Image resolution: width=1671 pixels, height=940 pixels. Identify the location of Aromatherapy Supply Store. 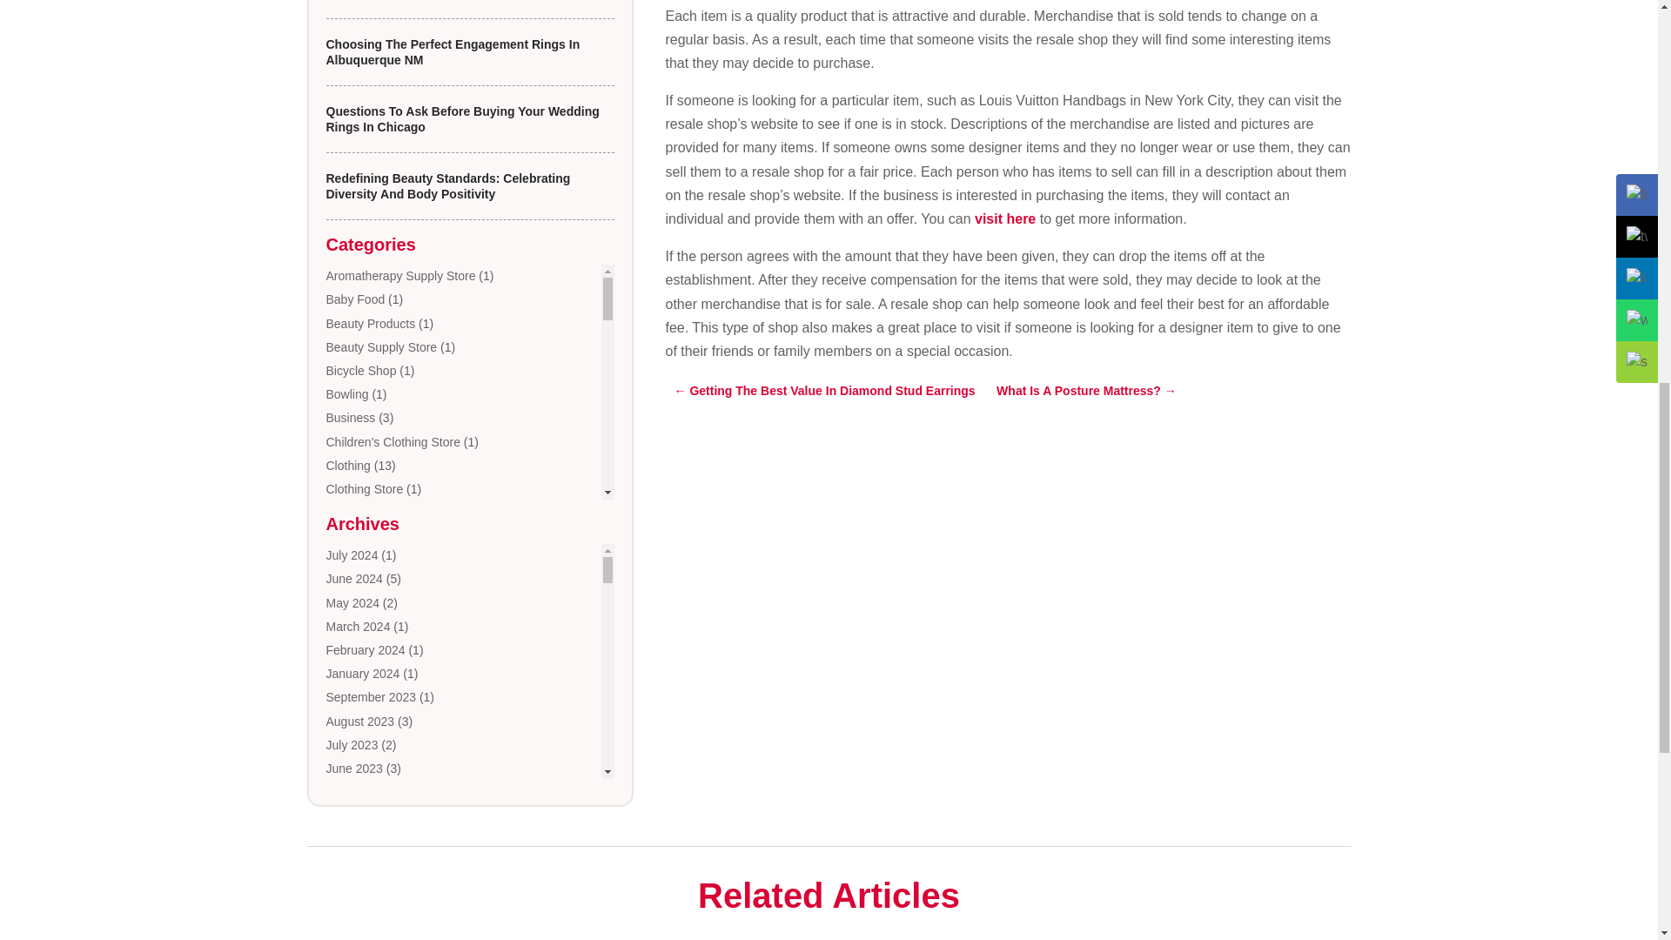
(400, 275).